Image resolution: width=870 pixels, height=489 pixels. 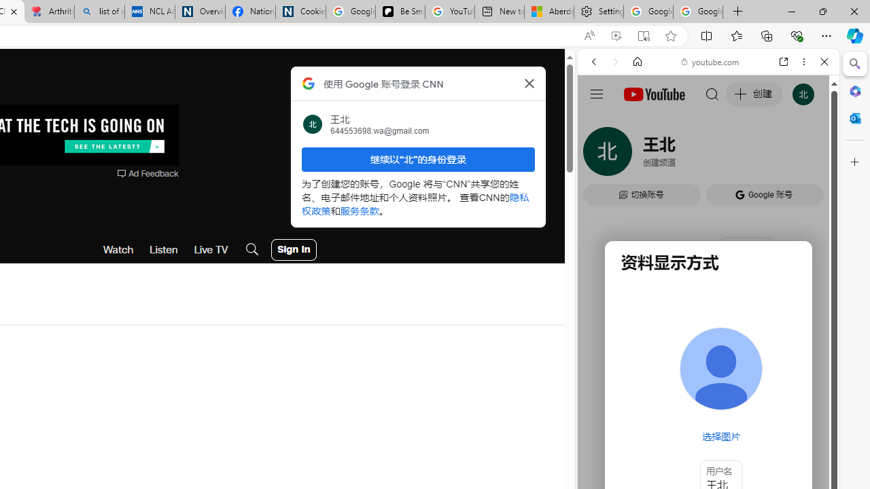 I want to click on Search Filter, WEB, so click(x=599, y=155).